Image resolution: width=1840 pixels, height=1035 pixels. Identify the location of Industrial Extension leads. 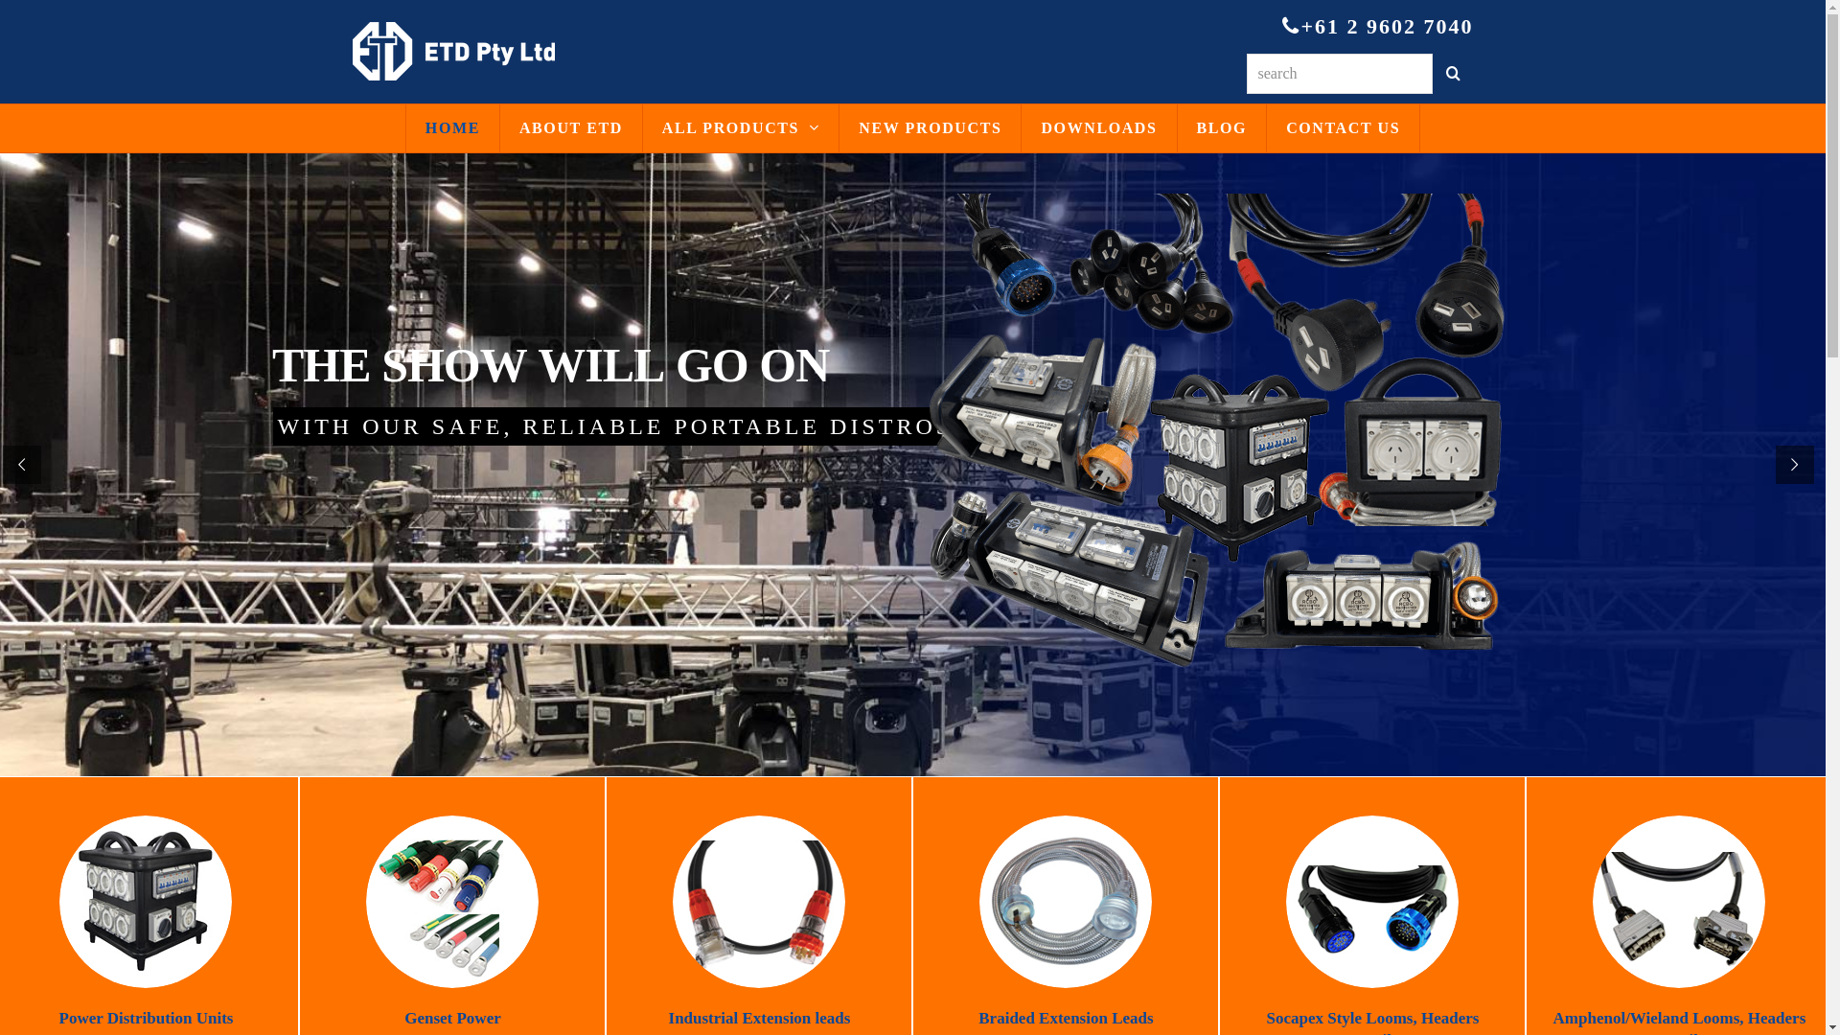
(760, 1018).